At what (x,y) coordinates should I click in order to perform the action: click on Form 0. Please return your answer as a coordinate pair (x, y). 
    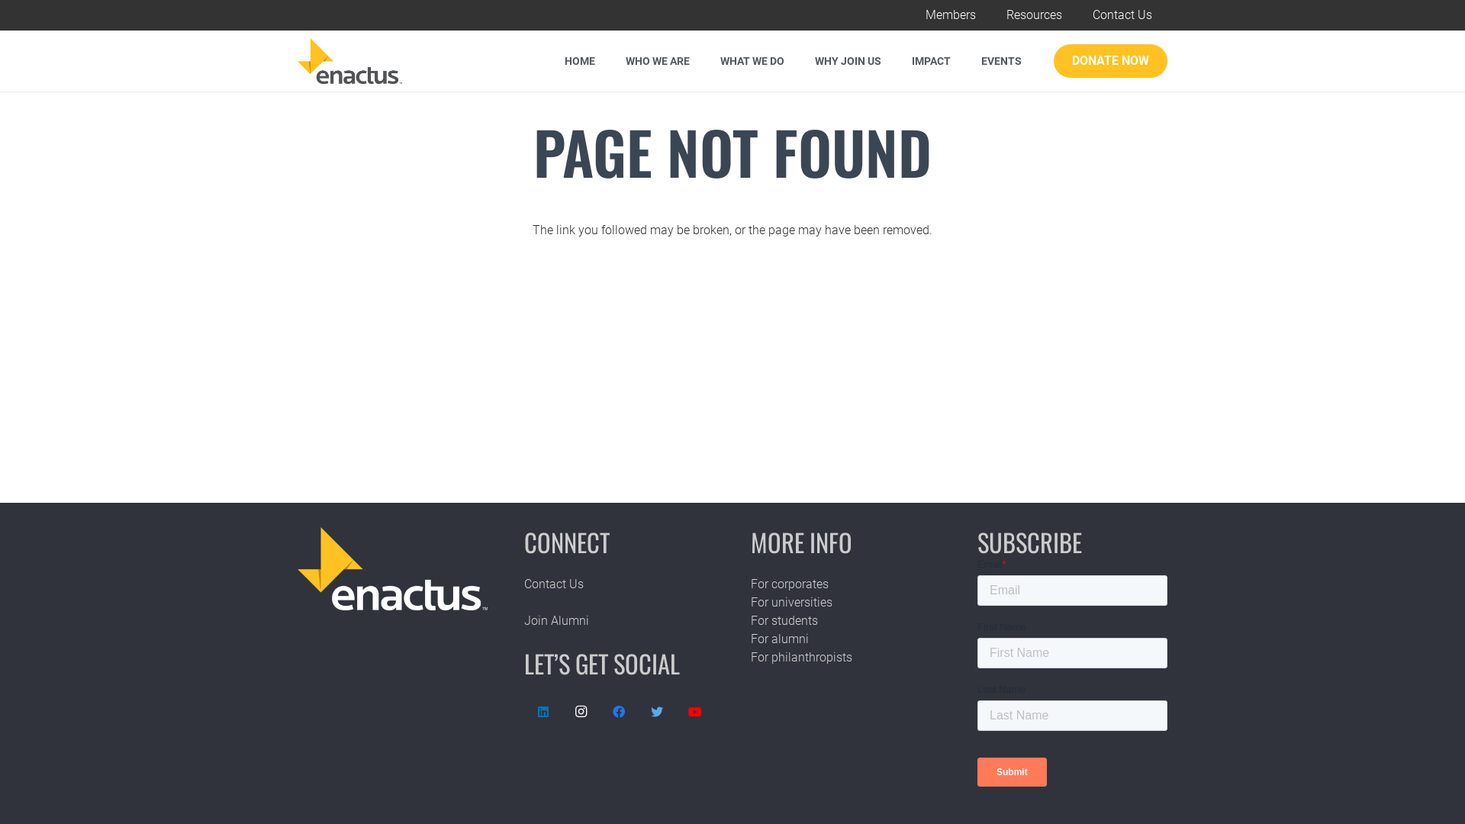
    Looking at the image, I should click on (1073, 678).